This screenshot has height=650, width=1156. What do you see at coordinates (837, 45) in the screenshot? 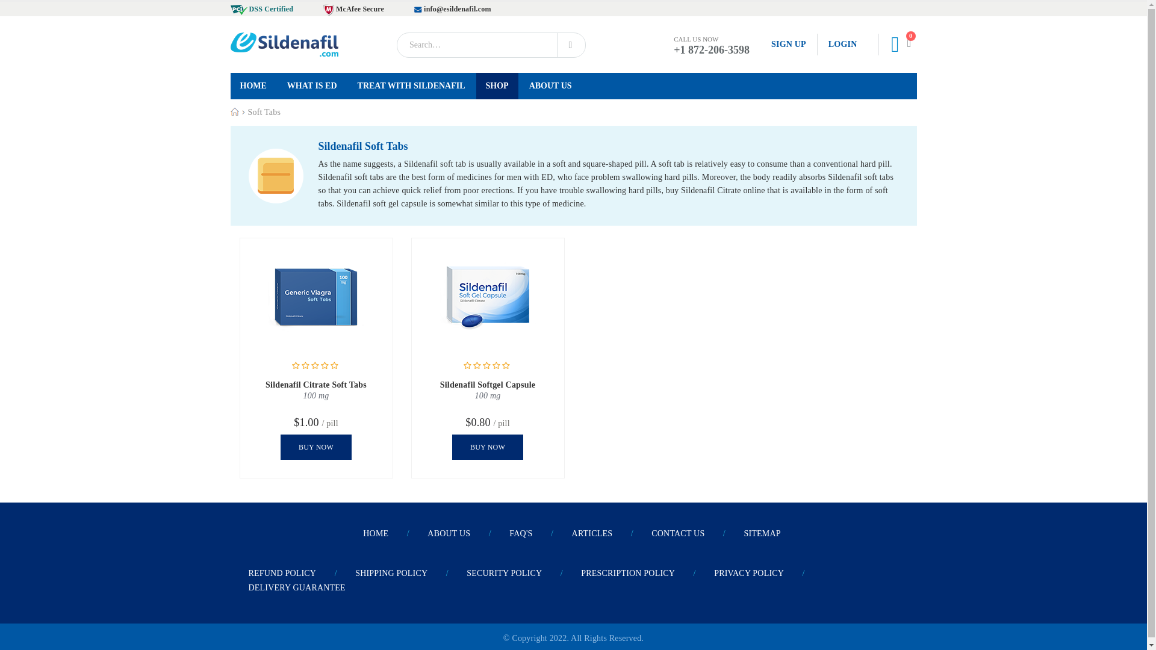
I see `LOGIN` at bounding box center [837, 45].